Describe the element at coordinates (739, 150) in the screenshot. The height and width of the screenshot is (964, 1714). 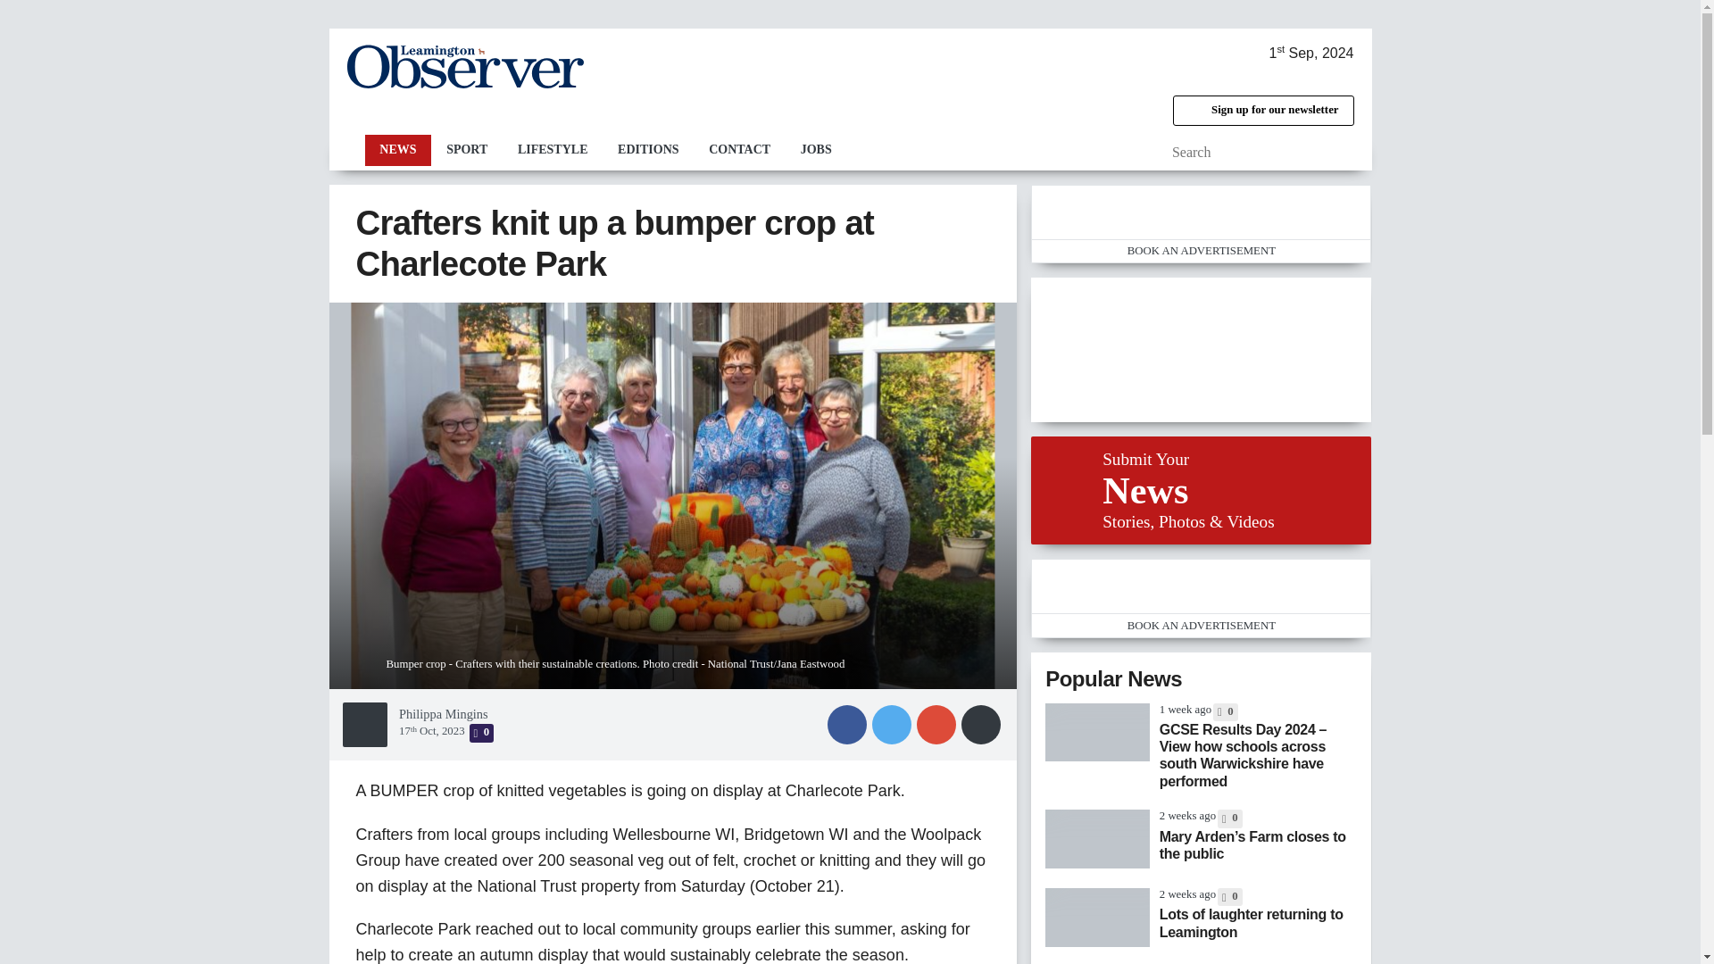
I see `CONTACT` at that location.